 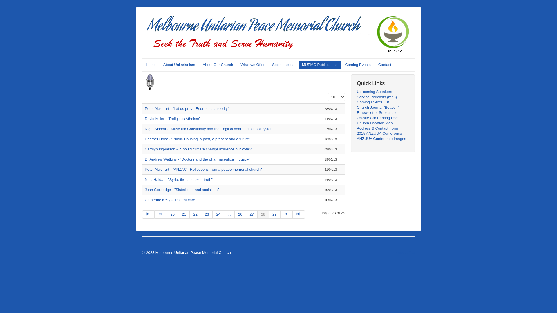 What do you see at coordinates (383, 92) in the screenshot?
I see `Up-coming Speakers` at bounding box center [383, 92].